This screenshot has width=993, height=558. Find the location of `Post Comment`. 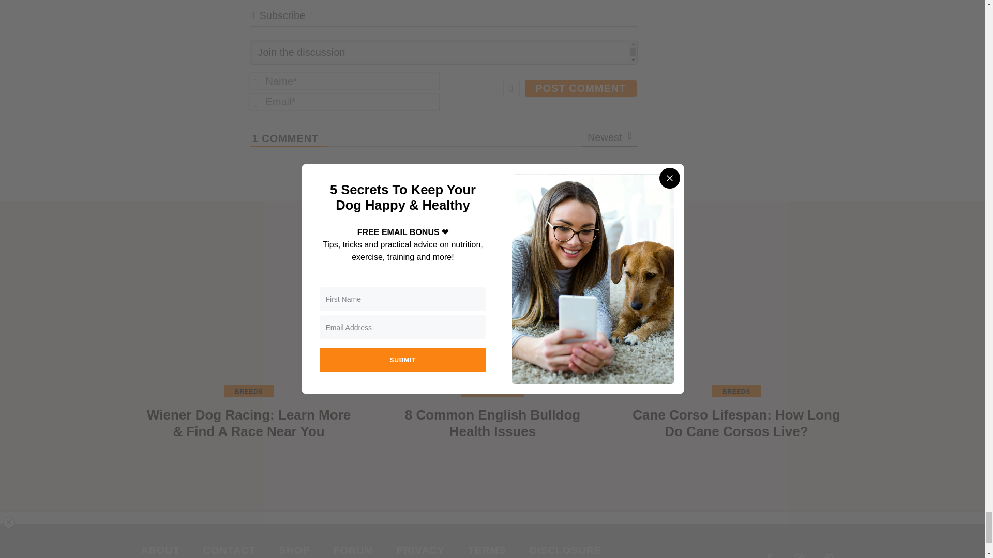

Post Comment is located at coordinates (580, 88).